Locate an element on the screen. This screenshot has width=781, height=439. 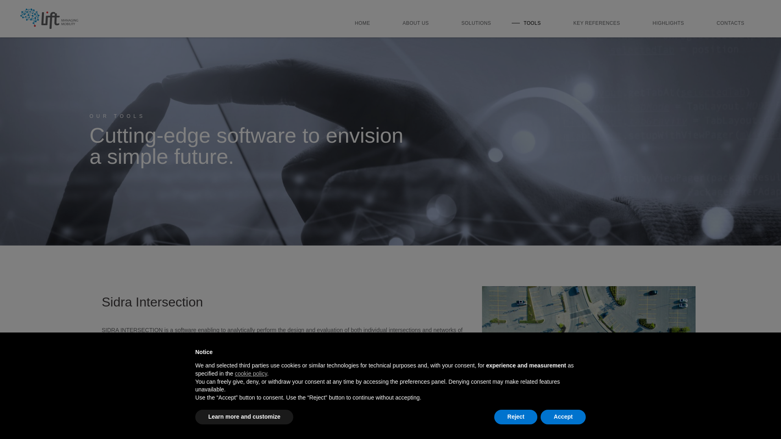
KEY REFERENCES is located at coordinates (597, 23).